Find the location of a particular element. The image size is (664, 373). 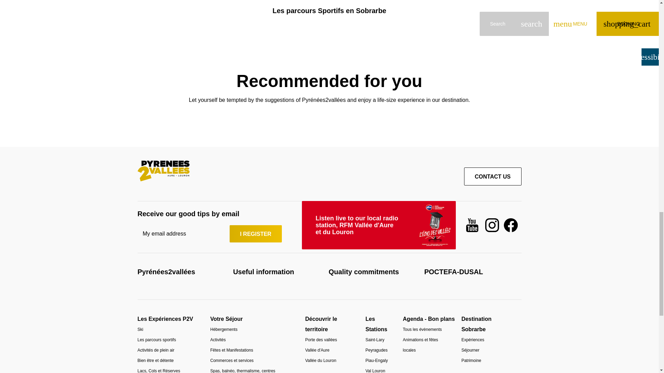

Les parcours Sportifs en Sobrarbe is located at coordinates (329, 11).